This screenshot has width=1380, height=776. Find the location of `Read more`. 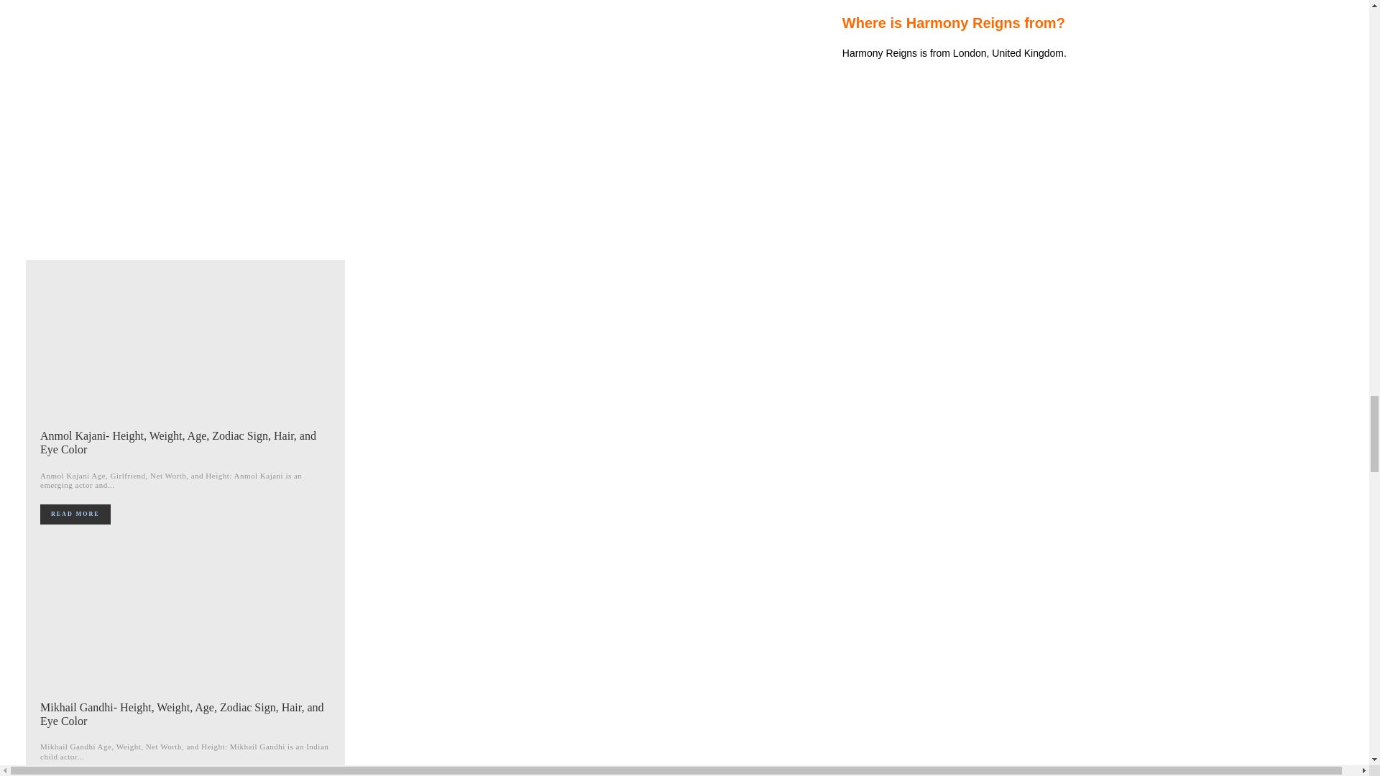

Read more is located at coordinates (75, 514).